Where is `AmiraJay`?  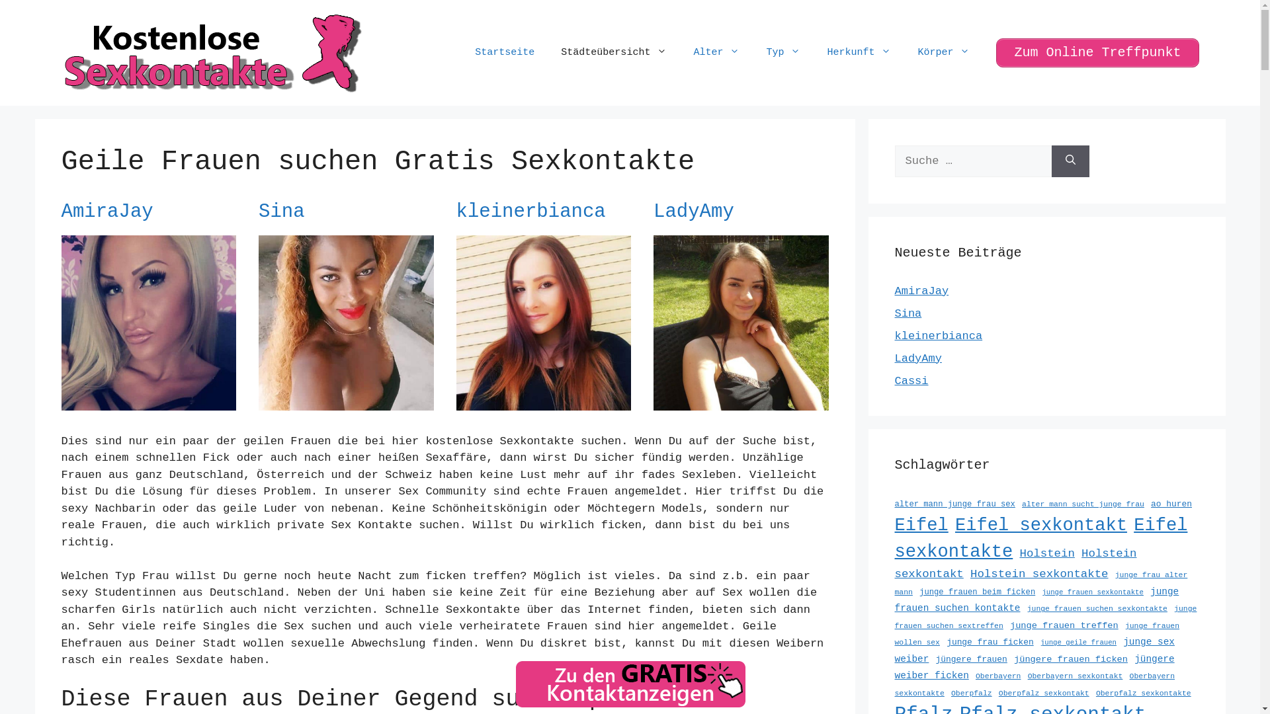 AmiraJay is located at coordinates (921, 291).